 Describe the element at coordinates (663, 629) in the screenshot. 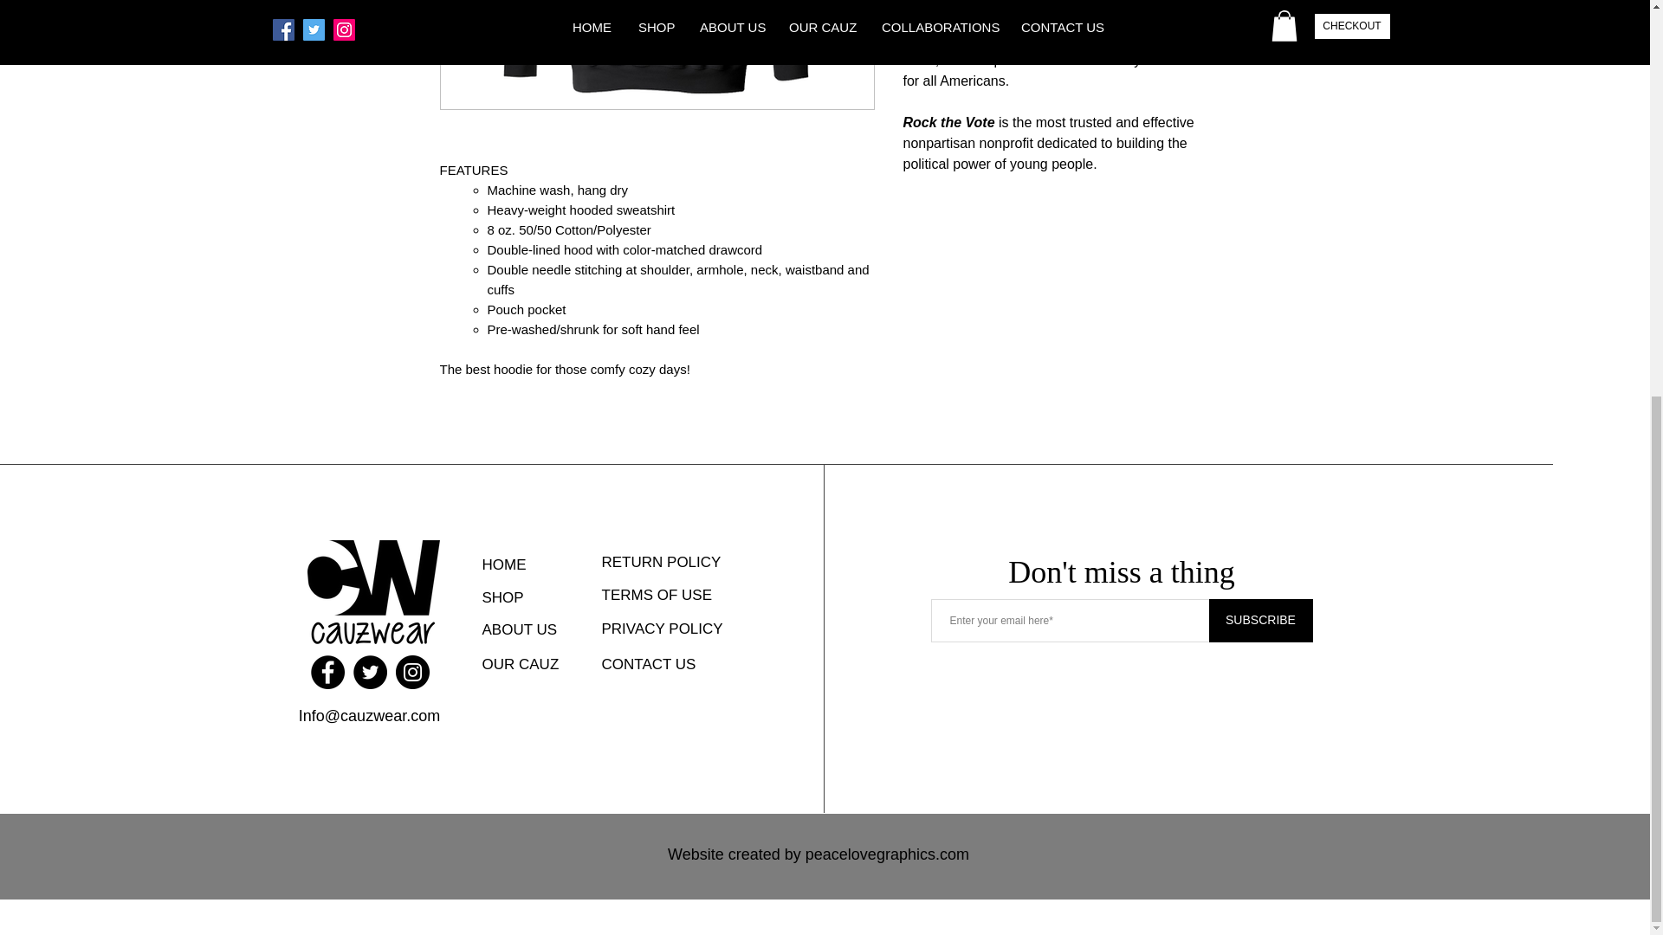

I see `PRIVACY POLICY` at that location.